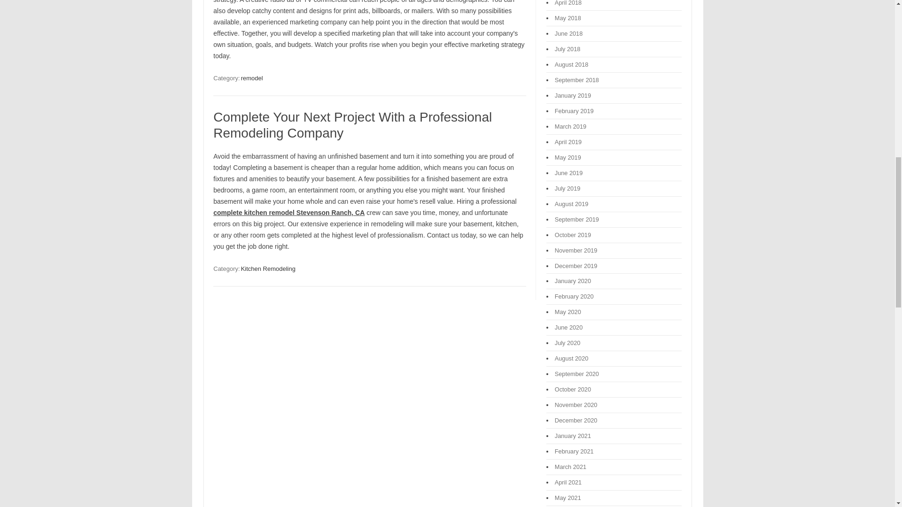 The width and height of the screenshot is (902, 507). What do you see at coordinates (252, 78) in the screenshot?
I see `View all posts in remodel` at bounding box center [252, 78].